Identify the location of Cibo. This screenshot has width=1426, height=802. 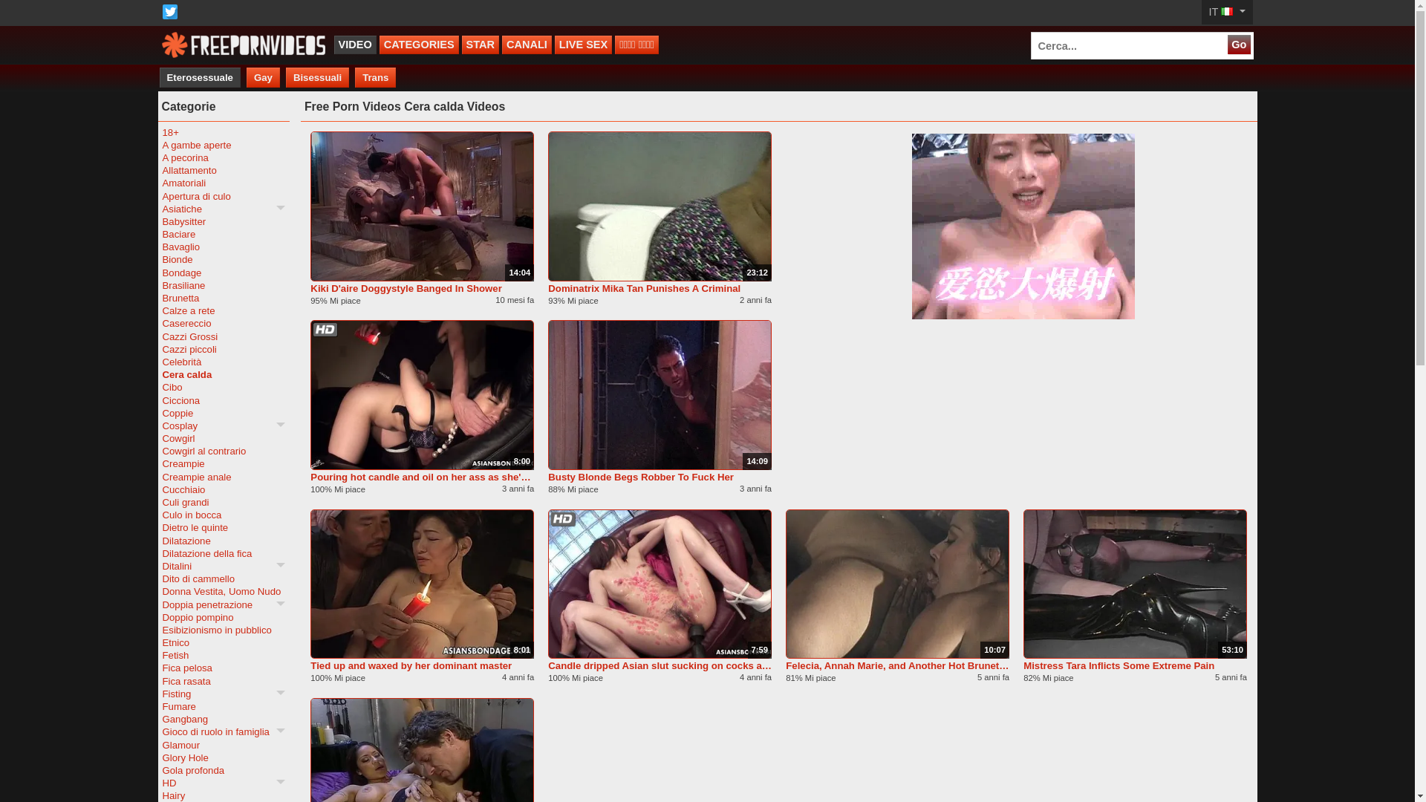
(224, 388).